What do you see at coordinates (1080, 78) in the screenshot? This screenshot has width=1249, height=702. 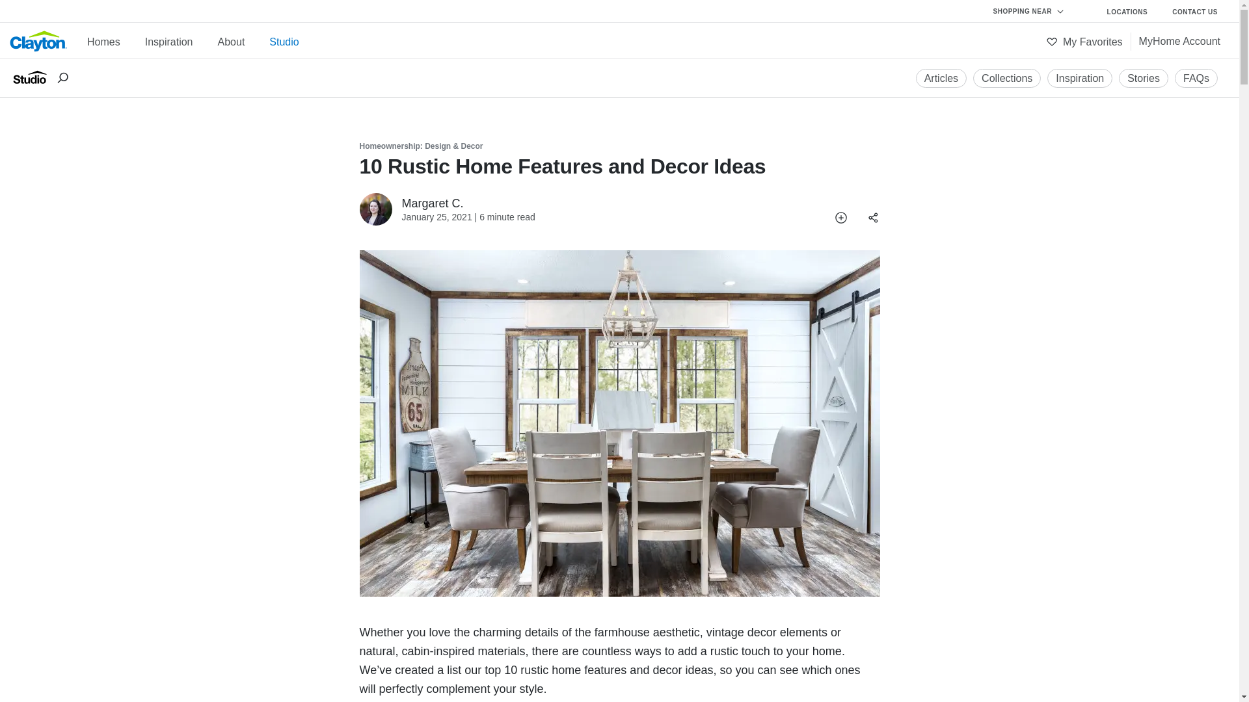 I see `Inspiration` at bounding box center [1080, 78].